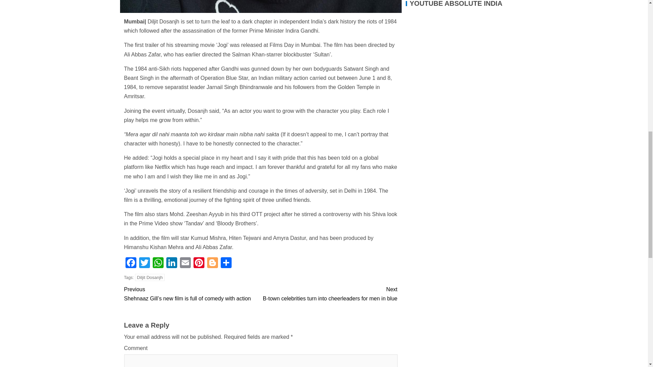 This screenshot has height=367, width=653. What do you see at coordinates (131, 263) in the screenshot?
I see `Facebook` at bounding box center [131, 263].